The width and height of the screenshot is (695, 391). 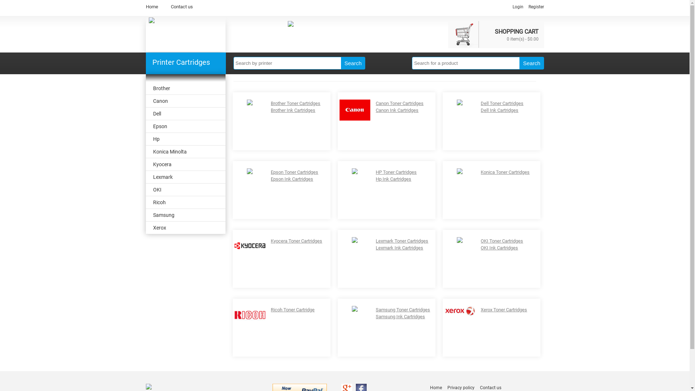 What do you see at coordinates (185, 88) in the screenshot?
I see `Brother` at bounding box center [185, 88].